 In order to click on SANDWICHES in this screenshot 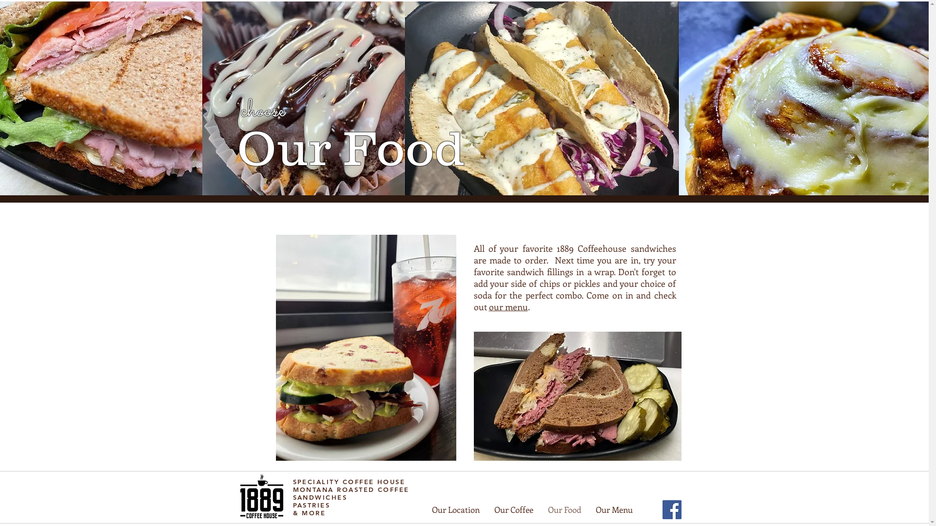, I will do `click(320, 497)`.